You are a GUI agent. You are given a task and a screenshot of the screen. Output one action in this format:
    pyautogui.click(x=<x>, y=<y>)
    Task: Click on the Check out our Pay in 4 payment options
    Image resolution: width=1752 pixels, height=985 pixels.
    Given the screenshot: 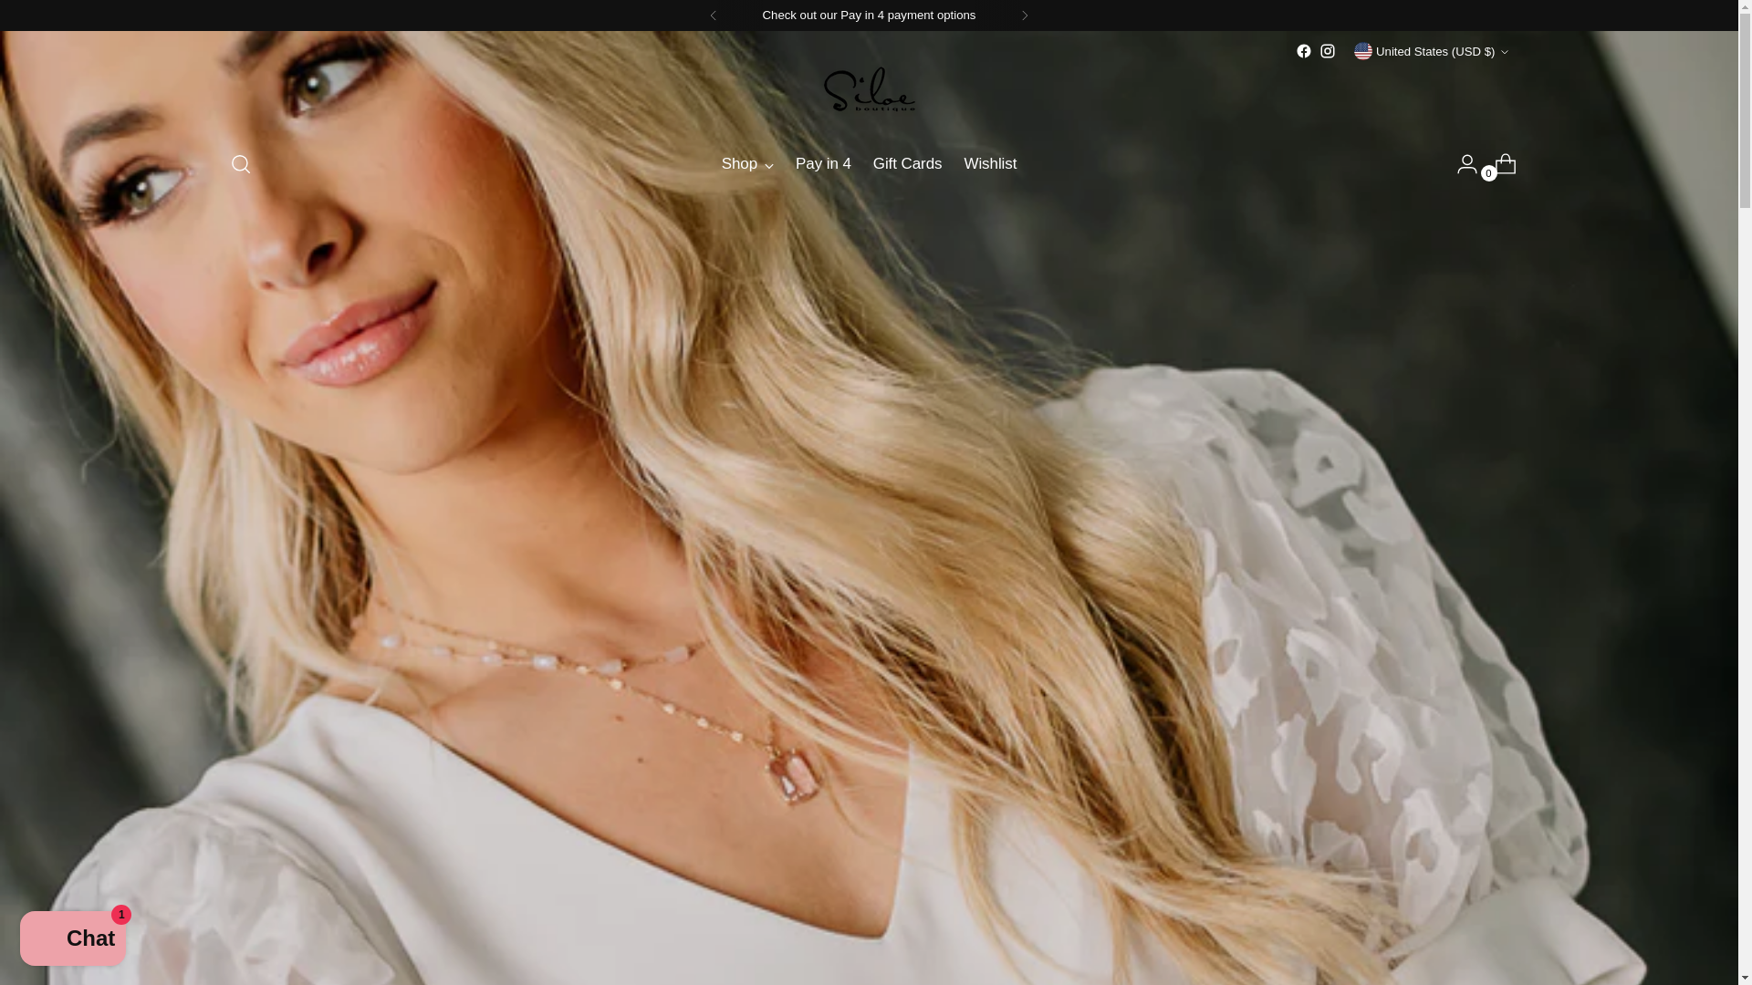 What is the action you would take?
    pyautogui.click(x=1304, y=51)
    